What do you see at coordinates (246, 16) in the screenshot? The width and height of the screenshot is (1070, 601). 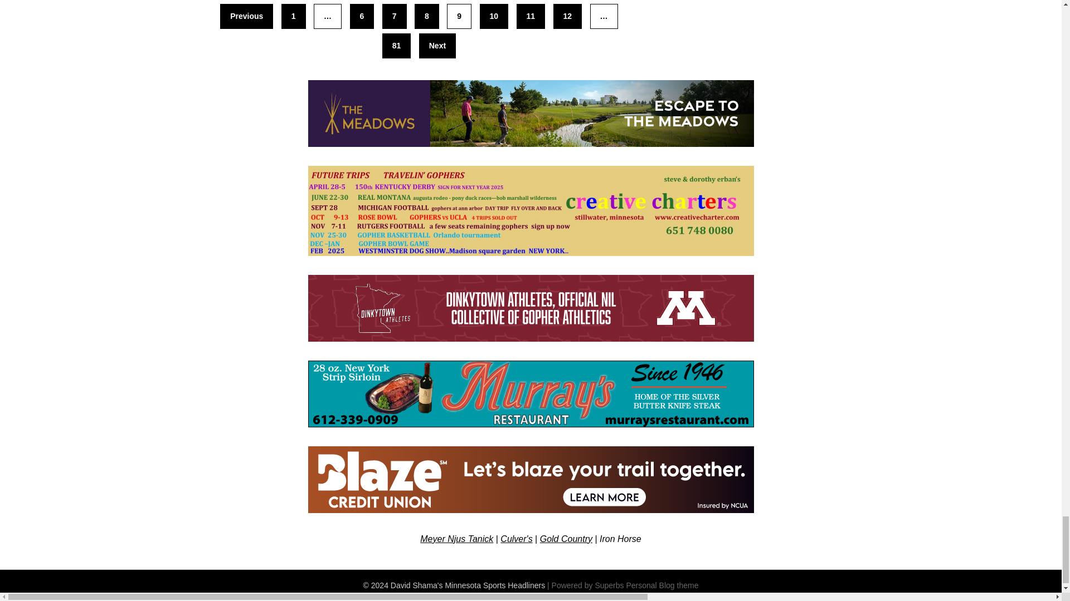 I see `Previous` at bounding box center [246, 16].